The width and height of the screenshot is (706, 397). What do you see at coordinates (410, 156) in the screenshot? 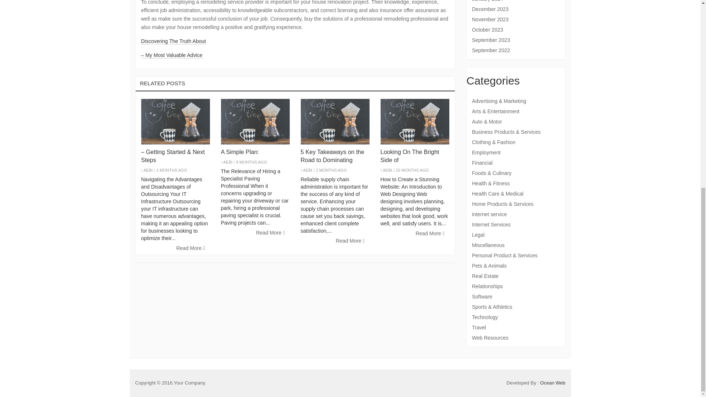
I see `Looking On The Bright Side of` at bounding box center [410, 156].